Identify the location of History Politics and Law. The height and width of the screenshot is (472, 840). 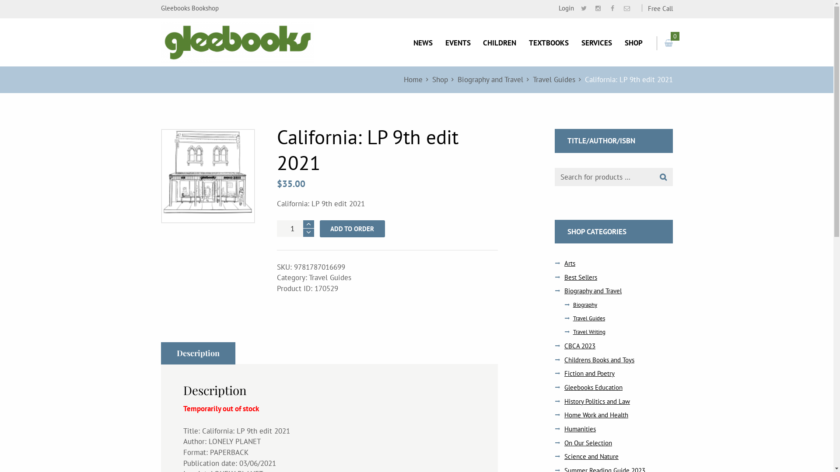
(597, 401).